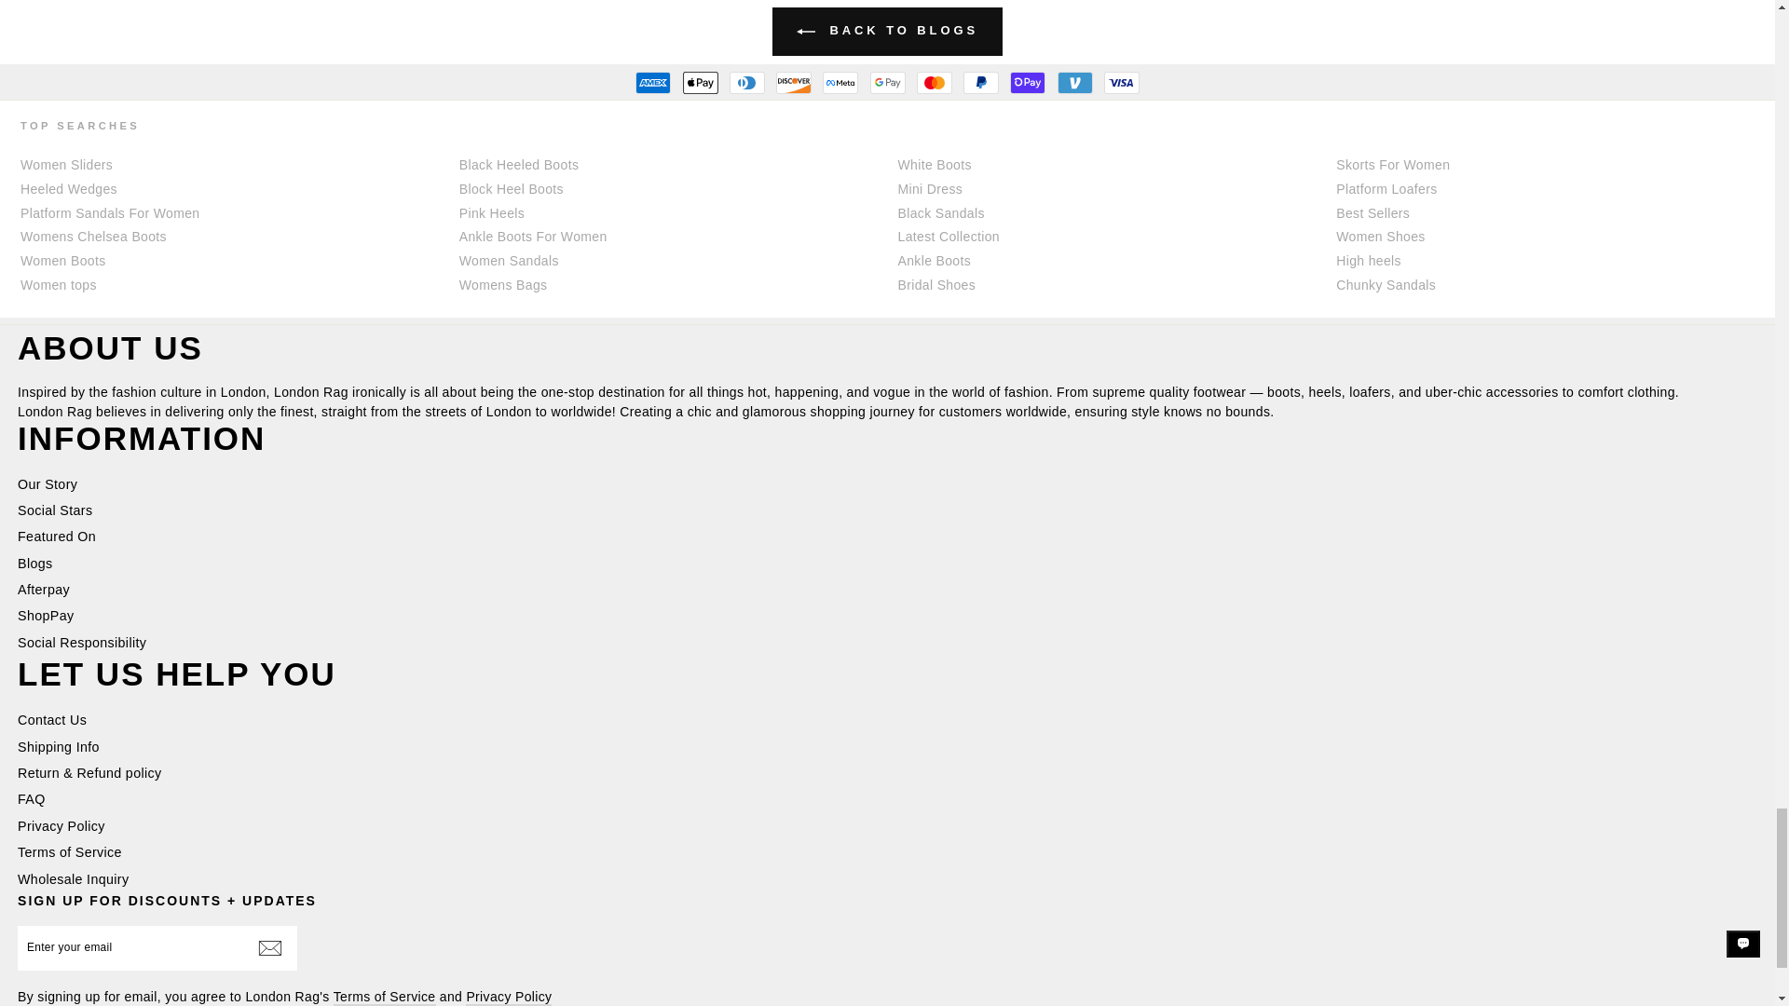 Image resolution: width=1789 pixels, height=1006 pixels. Describe the element at coordinates (840, 82) in the screenshot. I see `Meta Pay` at that location.